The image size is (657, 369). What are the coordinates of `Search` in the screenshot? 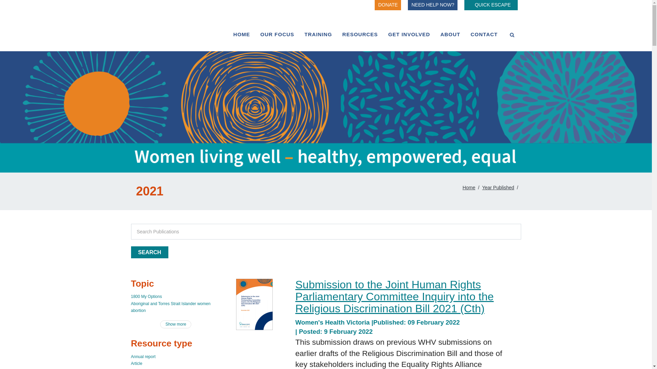 It's located at (149, 252).